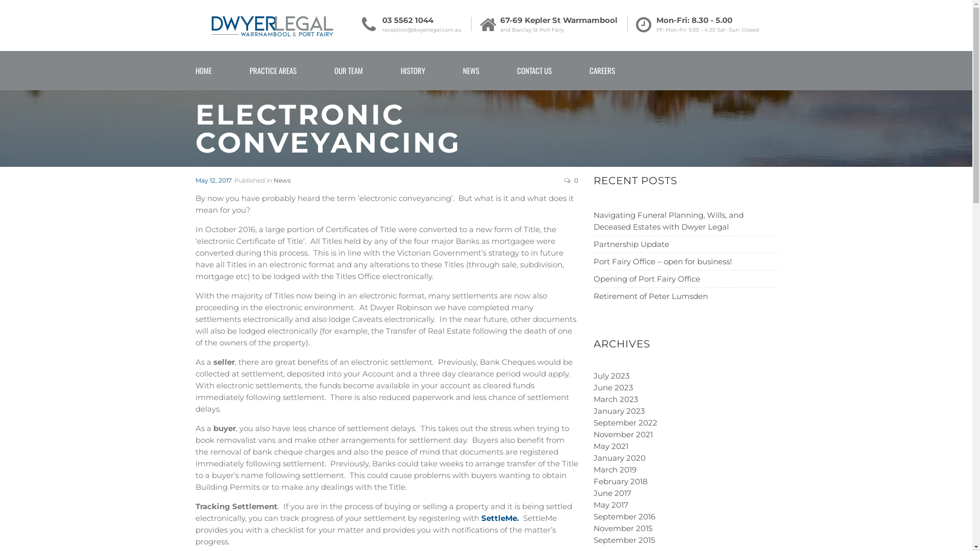 The height and width of the screenshot is (551, 980). Describe the element at coordinates (623, 529) in the screenshot. I see `November 2015` at that location.